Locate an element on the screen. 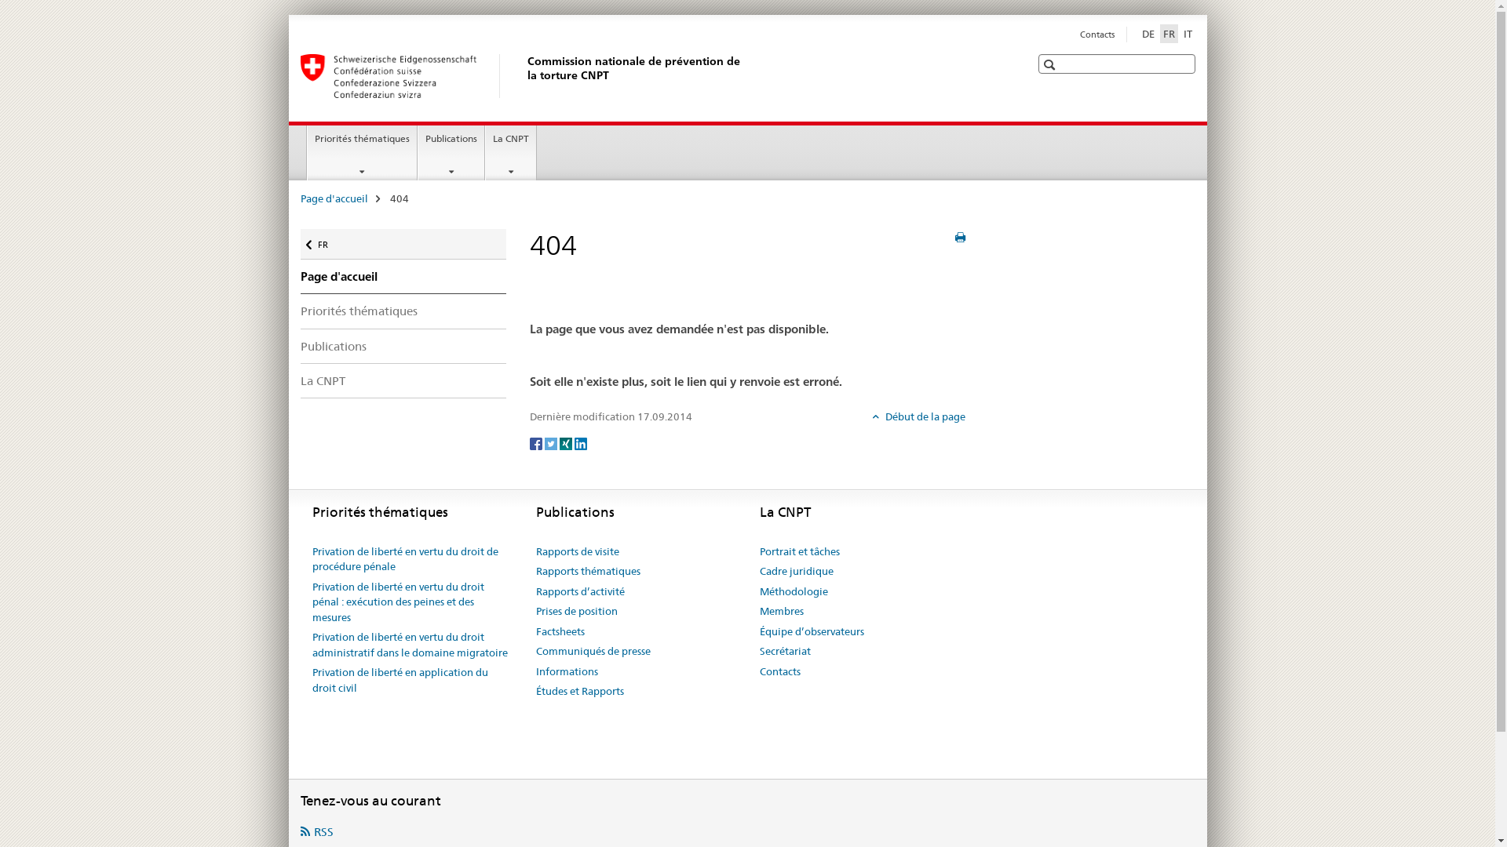  Informations is located at coordinates (567, 672).